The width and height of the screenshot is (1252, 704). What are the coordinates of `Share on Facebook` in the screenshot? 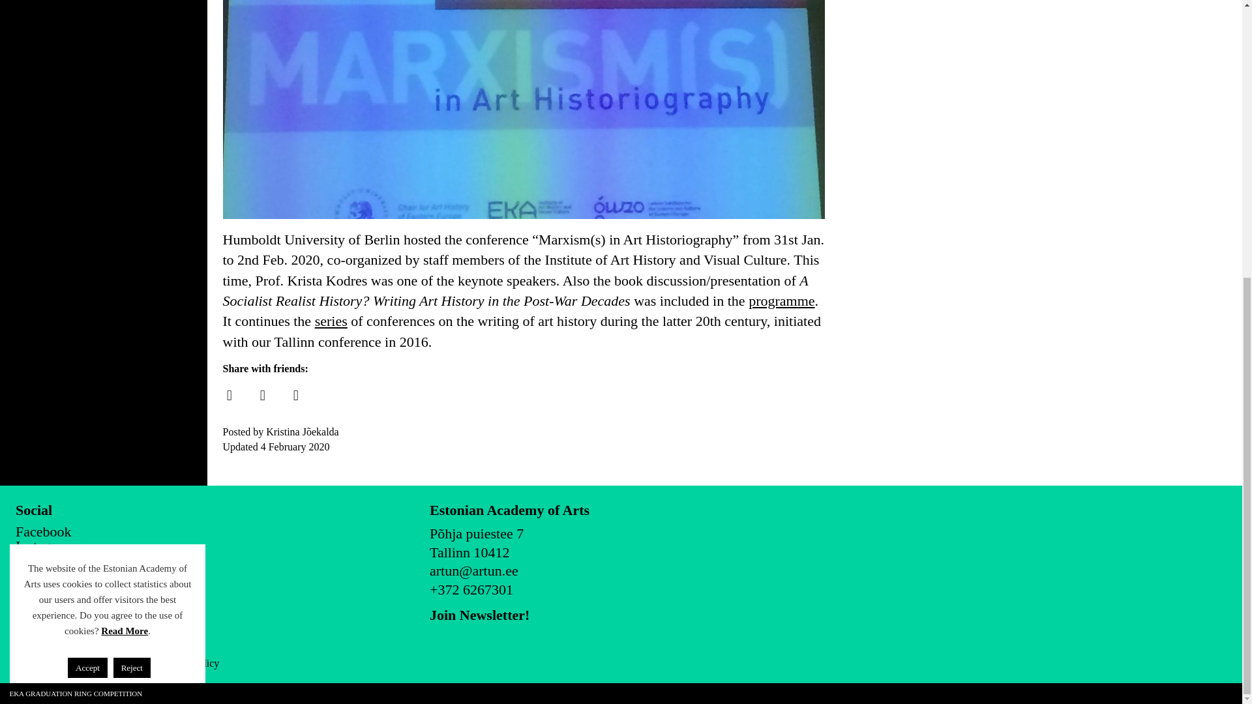 It's located at (229, 396).